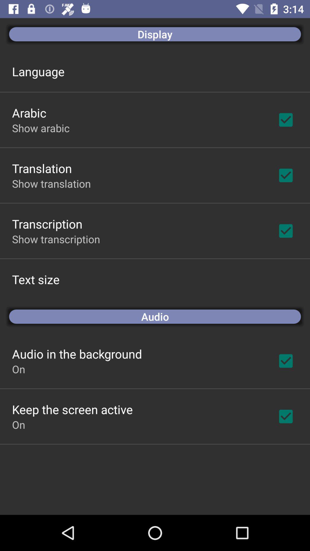 The width and height of the screenshot is (310, 551). What do you see at coordinates (36, 280) in the screenshot?
I see `press the item above the audio app` at bounding box center [36, 280].